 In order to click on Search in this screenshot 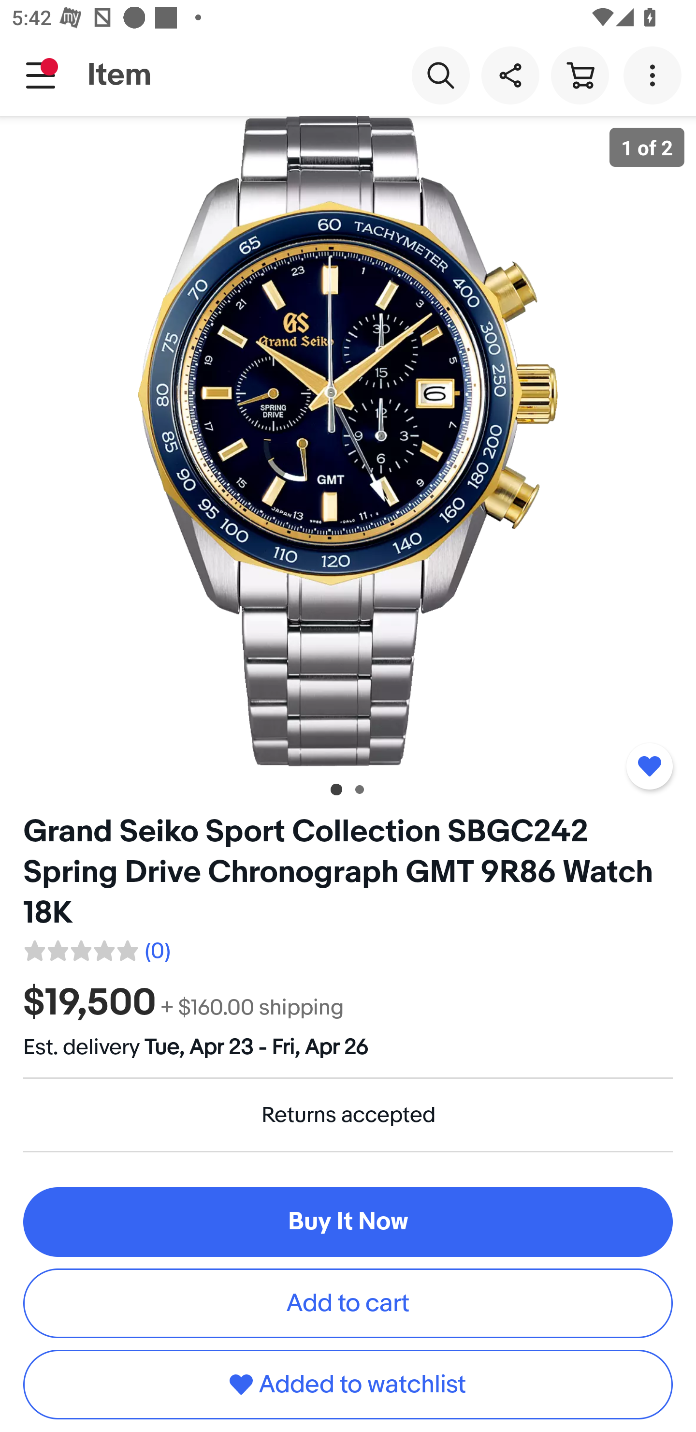, I will do `click(440, 75)`.